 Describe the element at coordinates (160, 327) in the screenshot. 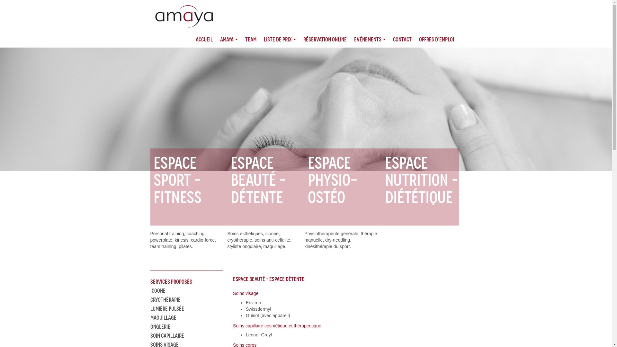

I see `ONGLERIE` at that location.